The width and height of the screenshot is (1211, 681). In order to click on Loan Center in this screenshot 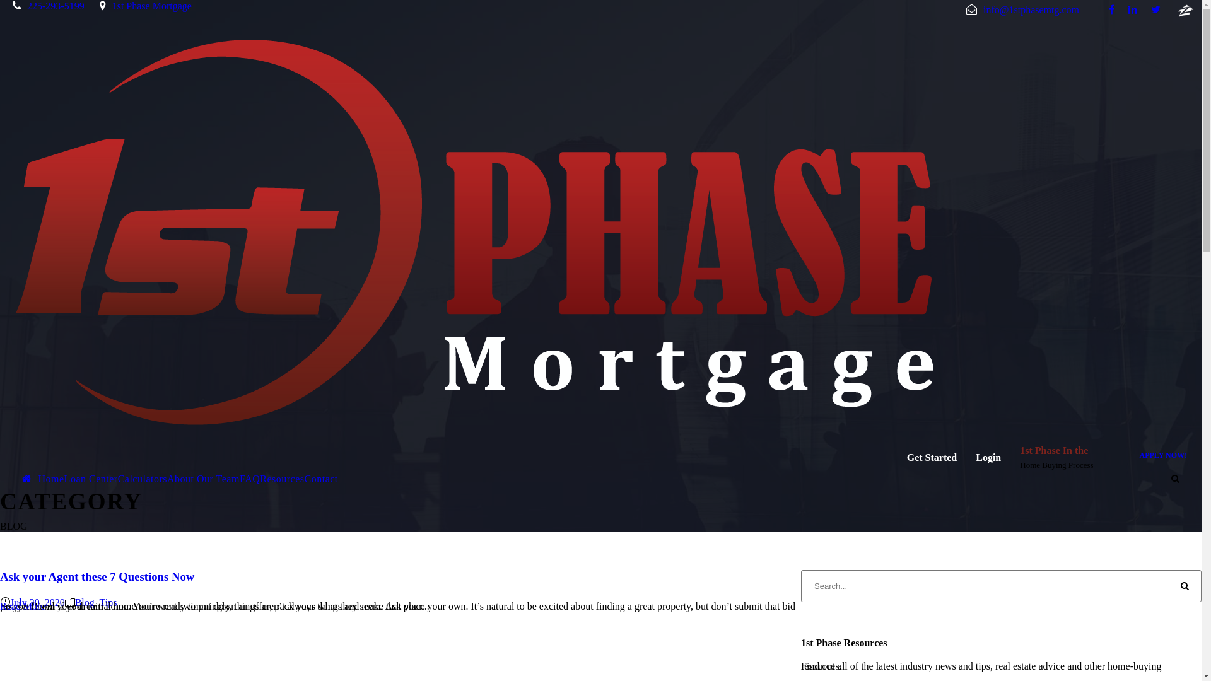, I will do `click(91, 479)`.